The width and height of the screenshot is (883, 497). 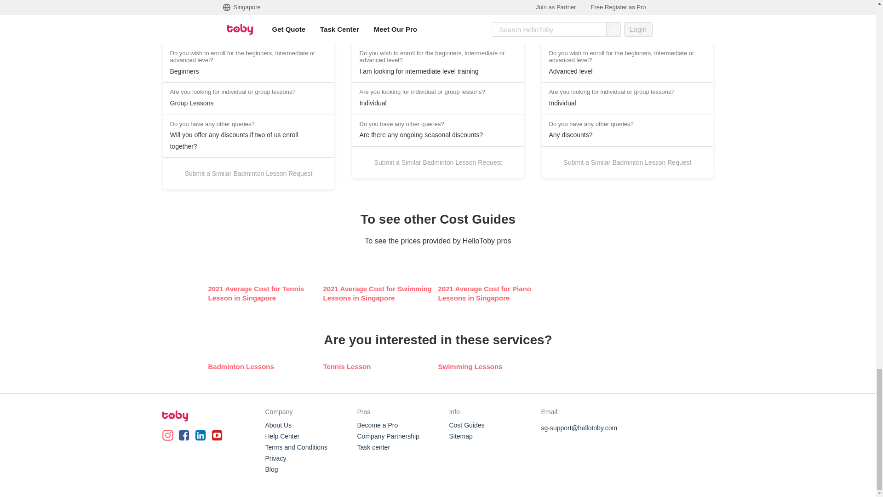 What do you see at coordinates (275, 458) in the screenshot?
I see `Privacy` at bounding box center [275, 458].